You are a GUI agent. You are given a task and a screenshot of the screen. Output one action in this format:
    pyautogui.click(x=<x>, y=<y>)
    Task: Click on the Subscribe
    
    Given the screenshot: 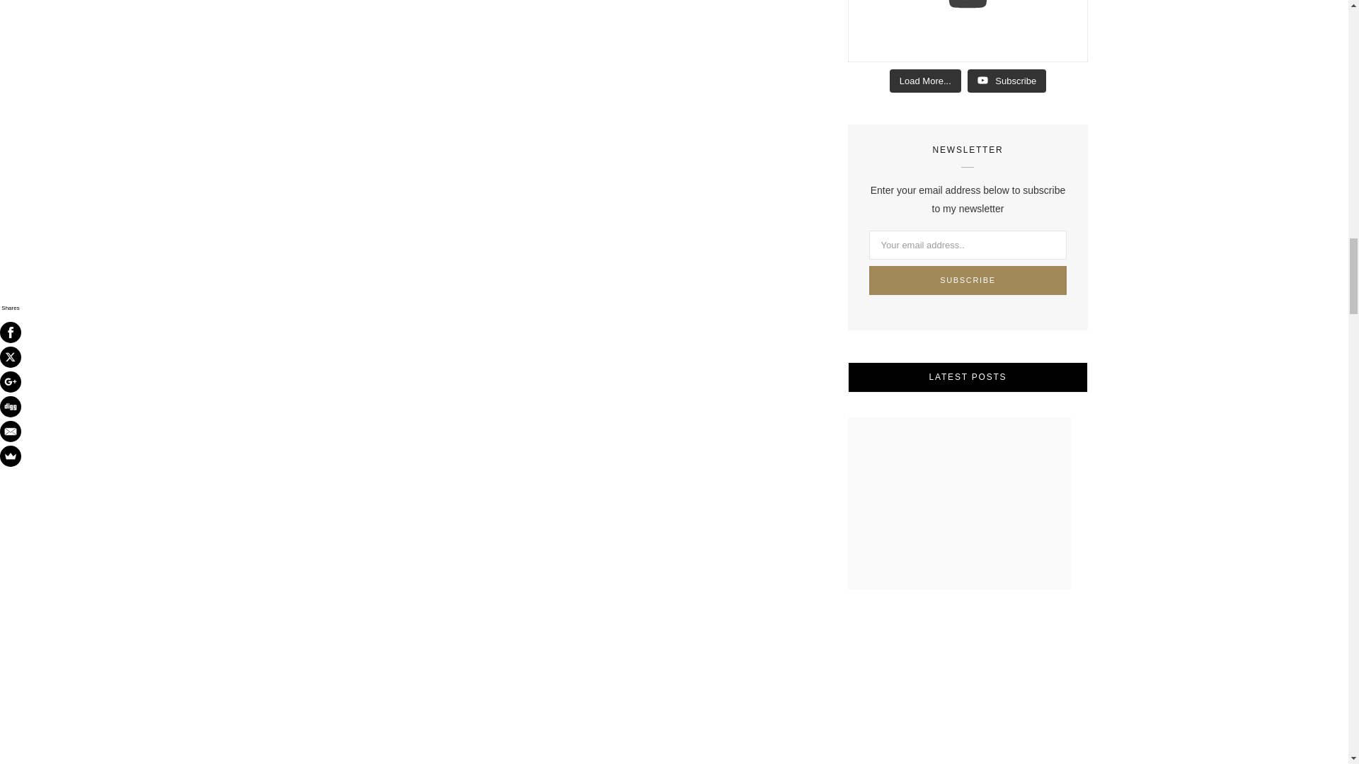 What is the action you would take?
    pyautogui.click(x=968, y=280)
    